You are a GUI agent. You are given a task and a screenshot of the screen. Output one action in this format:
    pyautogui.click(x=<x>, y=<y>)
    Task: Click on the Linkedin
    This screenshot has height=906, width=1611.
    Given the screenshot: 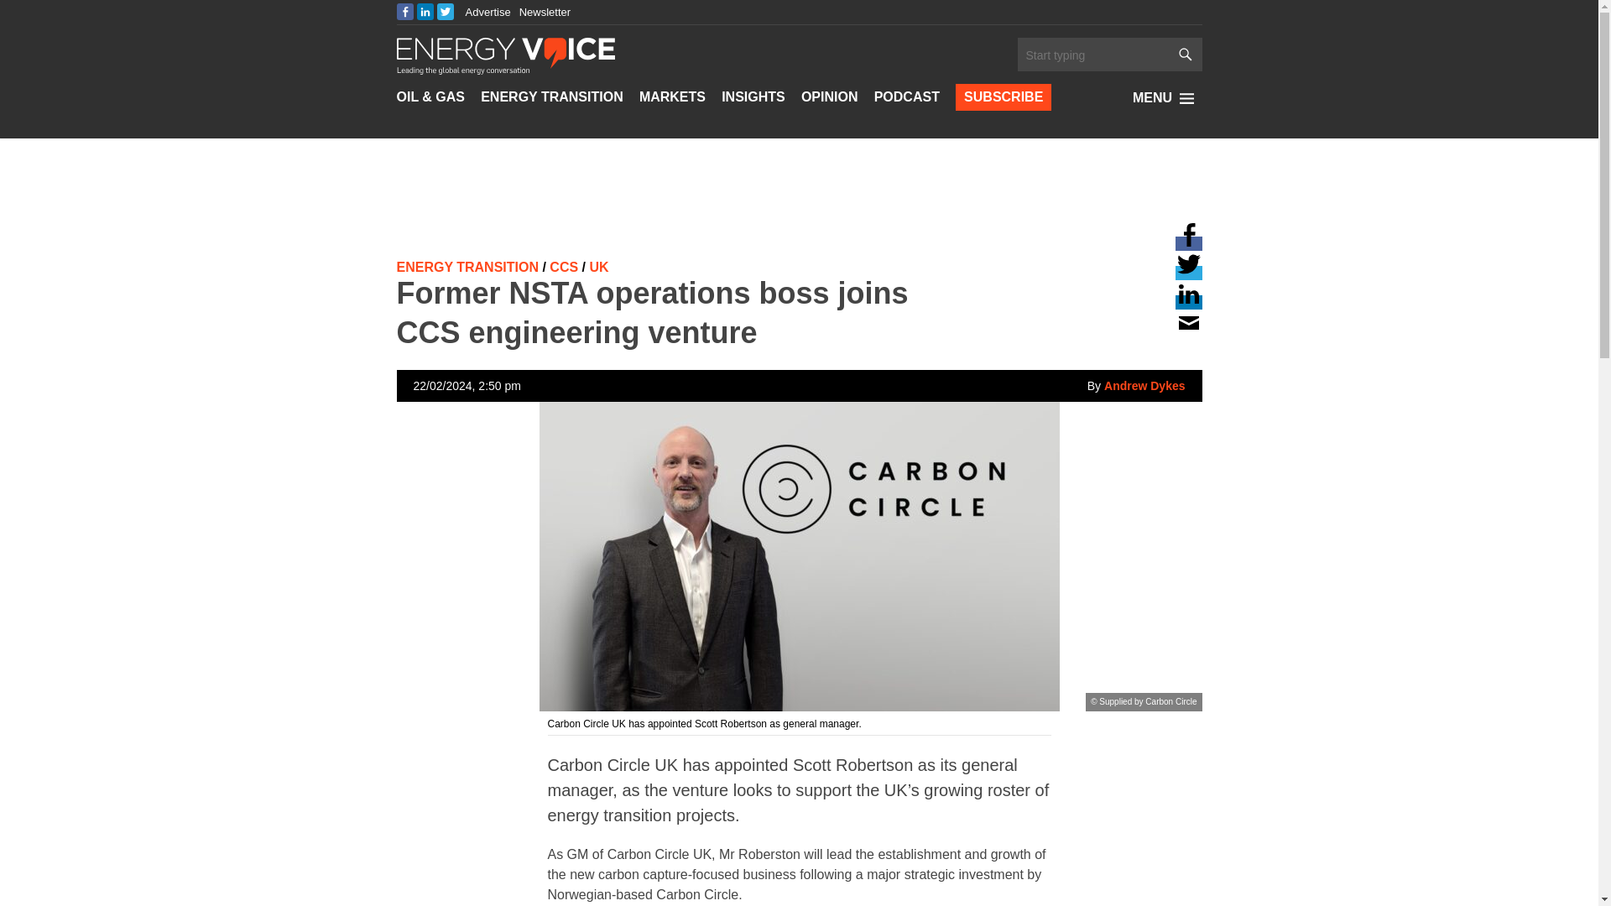 What is the action you would take?
    pyautogui.click(x=954, y=7)
    